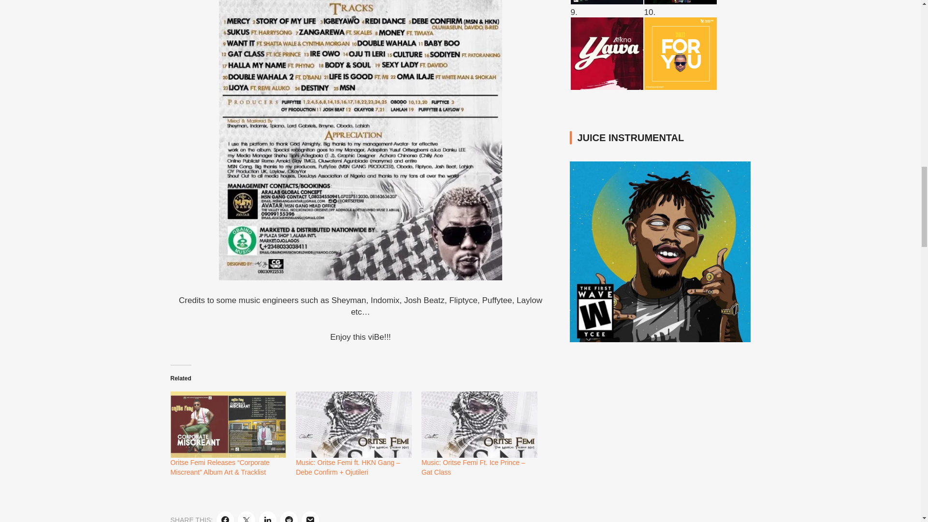 The height and width of the screenshot is (522, 928). What do you see at coordinates (289, 517) in the screenshot?
I see `Share On Reddit` at bounding box center [289, 517].